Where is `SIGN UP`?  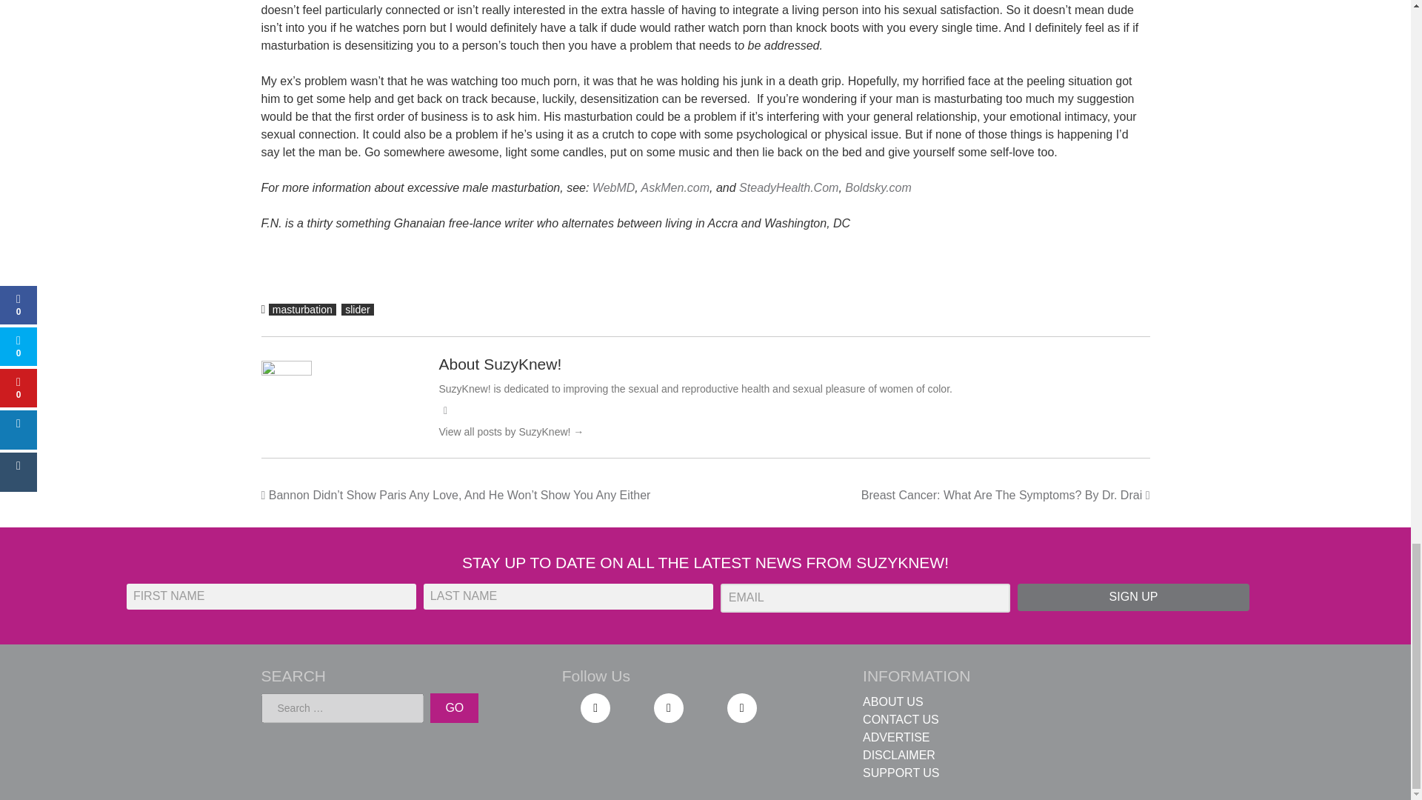
SIGN UP is located at coordinates (1133, 597).